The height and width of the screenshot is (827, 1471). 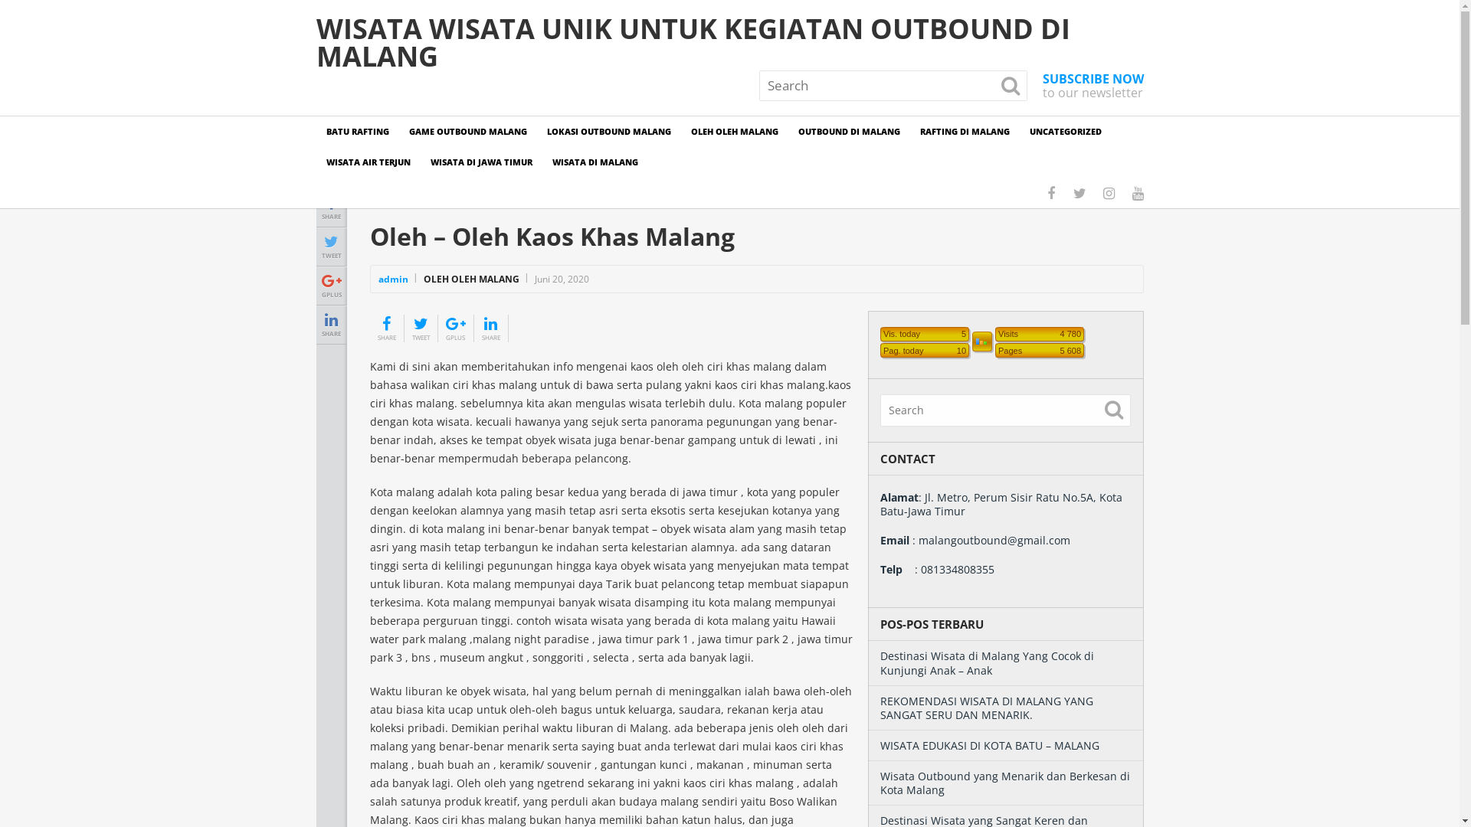 What do you see at coordinates (357, 132) in the screenshot?
I see `BATU RAFTING` at bounding box center [357, 132].